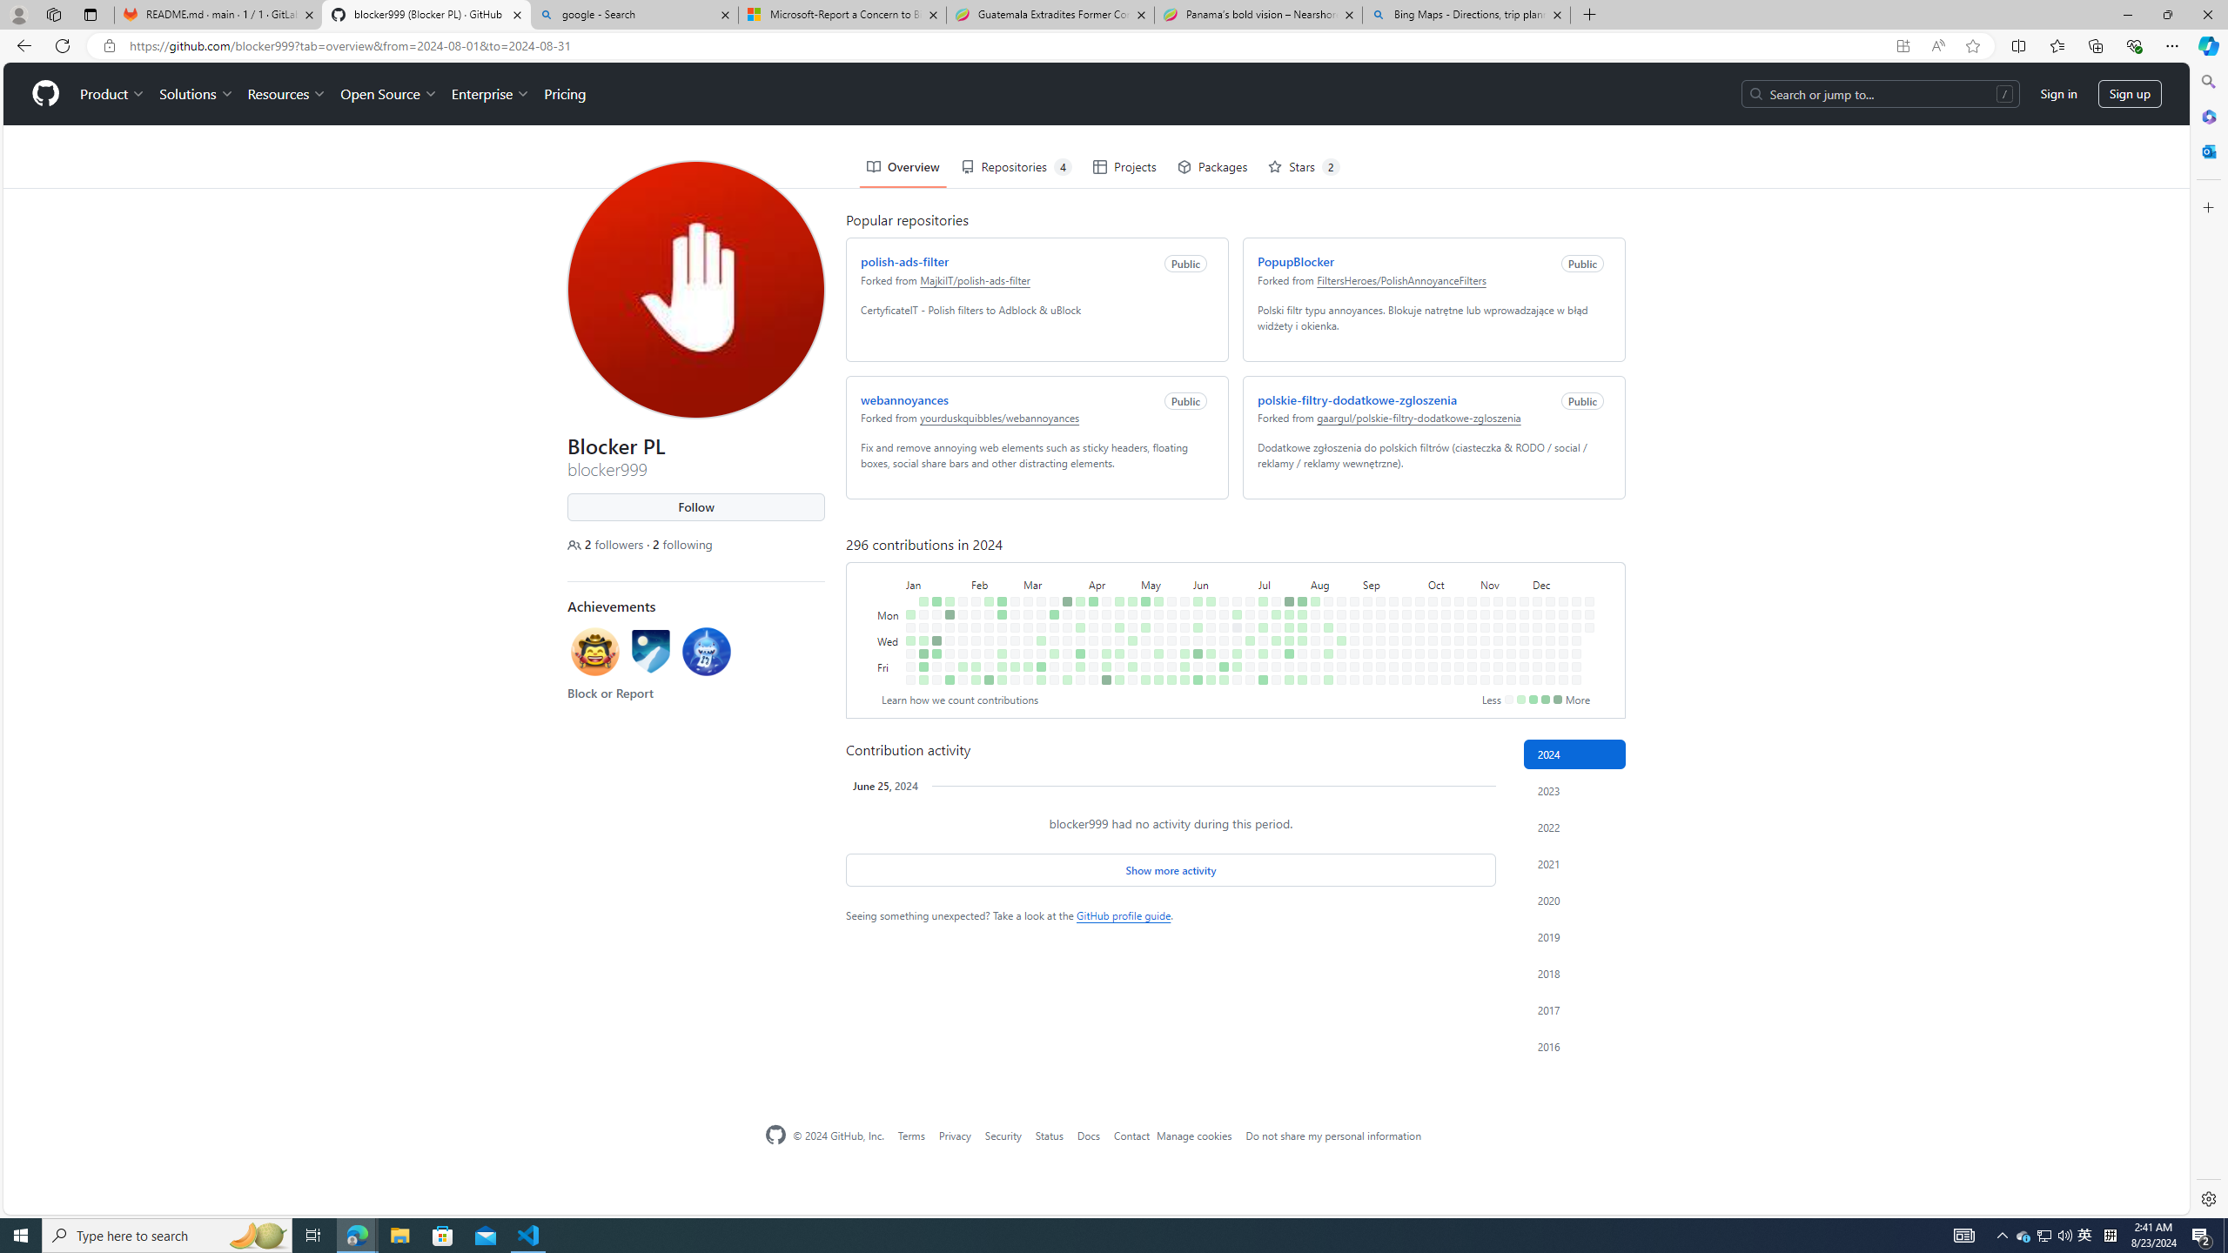 This screenshot has height=1253, width=2228. I want to click on No contributions on August 26th., so click(1351, 552).